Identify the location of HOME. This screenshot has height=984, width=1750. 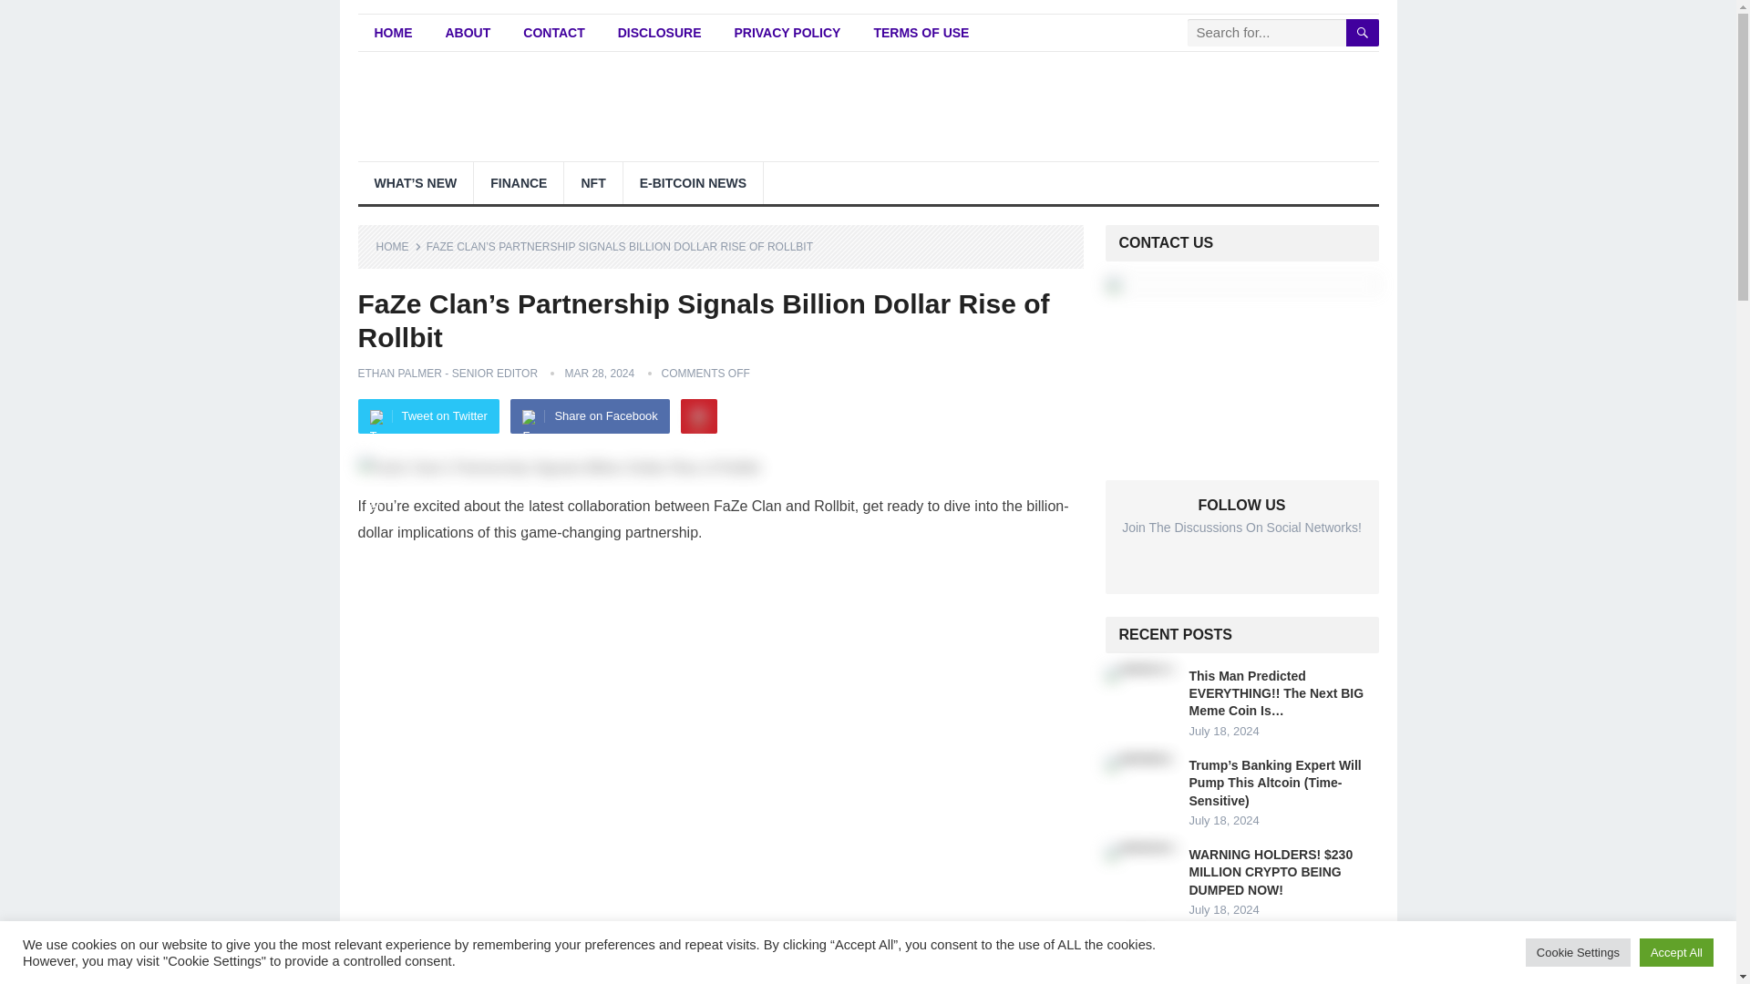
(392, 33).